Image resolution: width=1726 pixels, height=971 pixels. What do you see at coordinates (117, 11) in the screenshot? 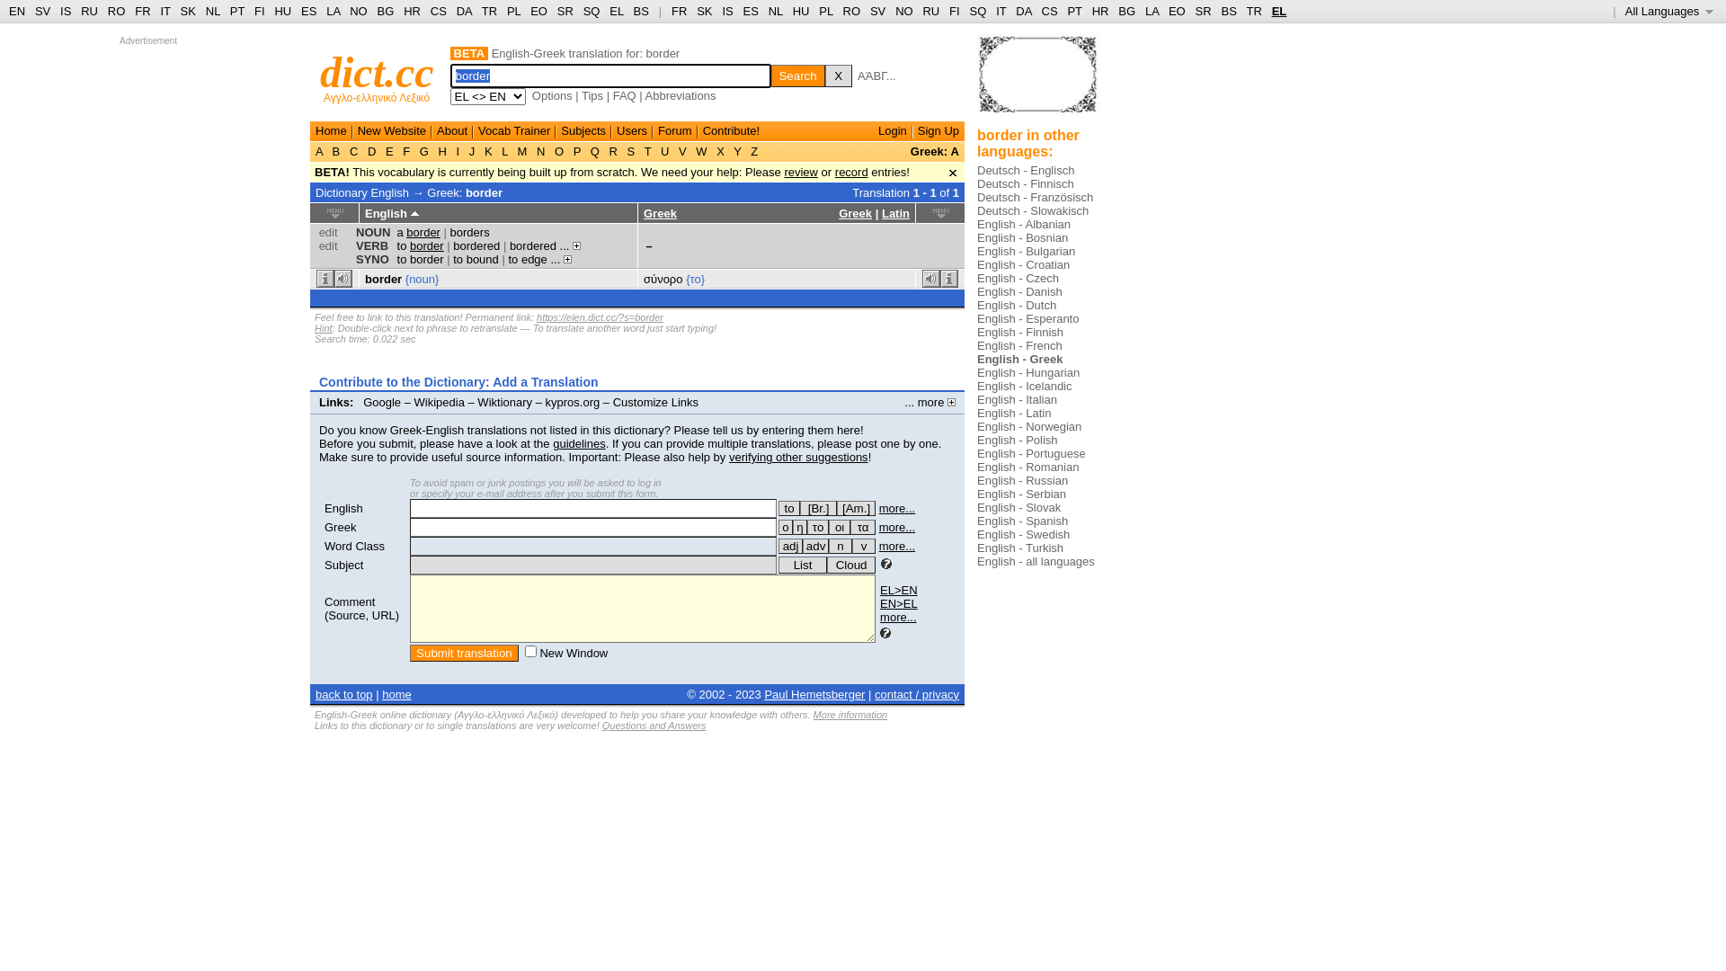
I see `RO` at bounding box center [117, 11].